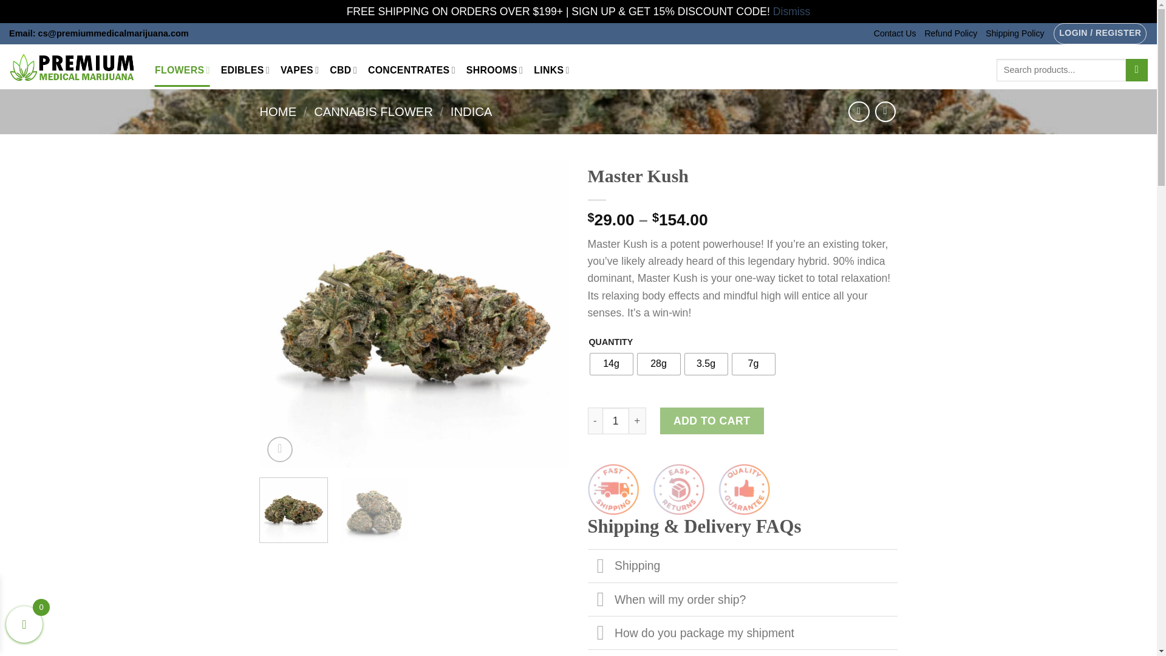  What do you see at coordinates (299, 69) in the screenshot?
I see `VAPES` at bounding box center [299, 69].